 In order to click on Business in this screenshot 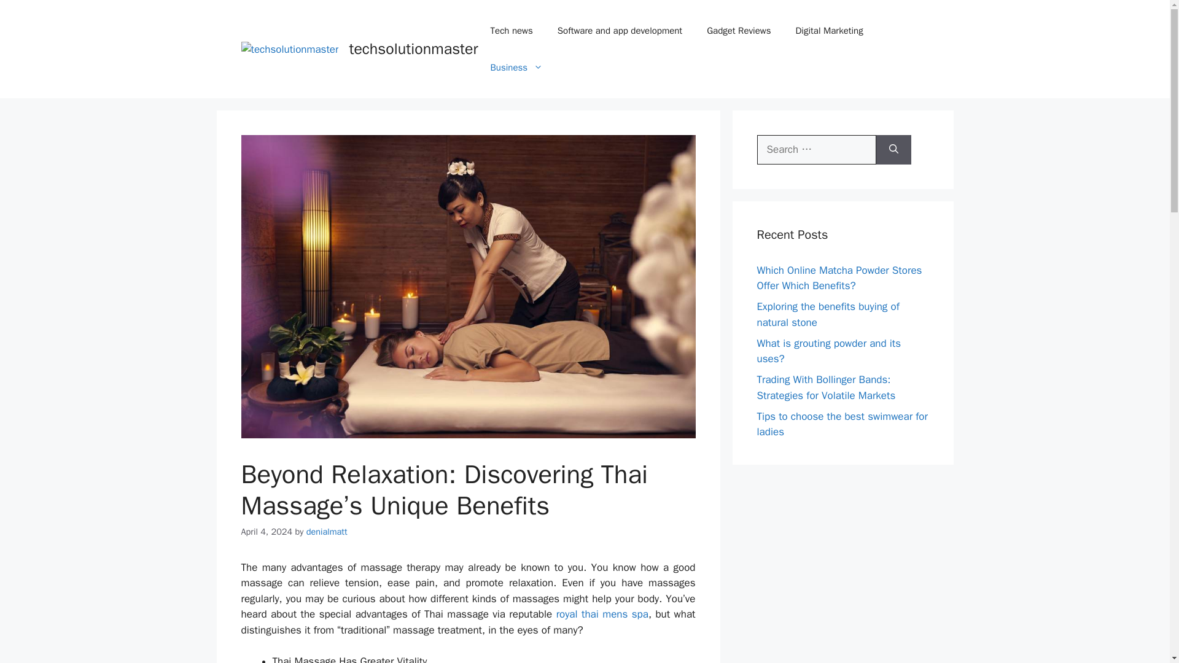, I will do `click(517, 68)`.